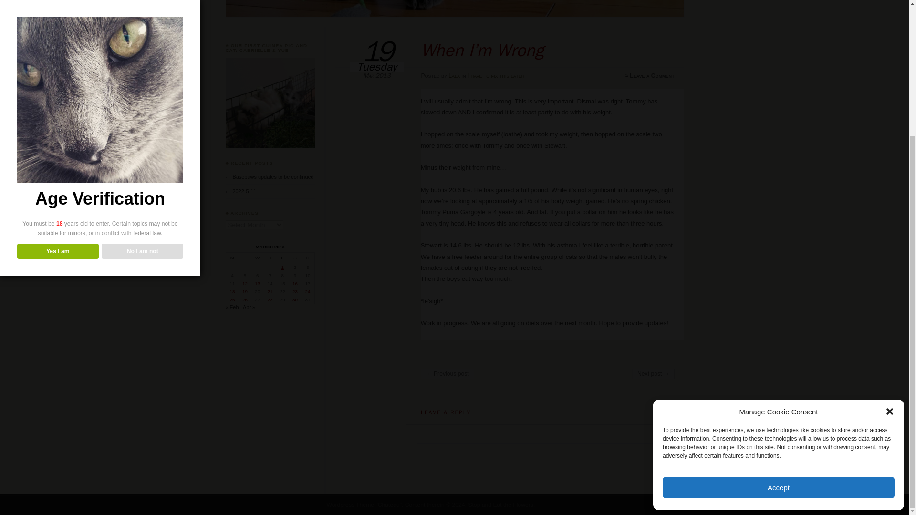 The image size is (916, 515). Describe the element at coordinates (257, 283) in the screenshot. I see `13` at that location.